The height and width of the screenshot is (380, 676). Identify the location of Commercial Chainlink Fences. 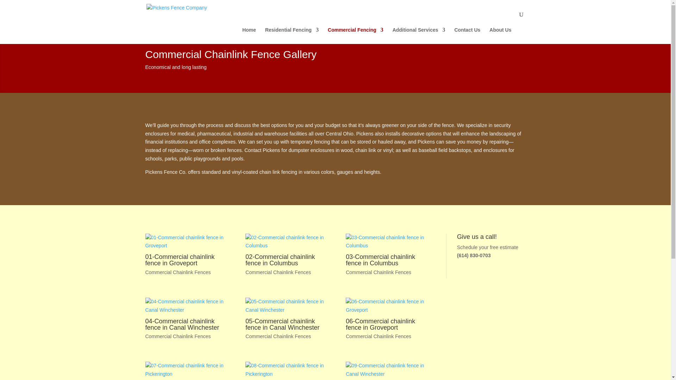
(177, 336).